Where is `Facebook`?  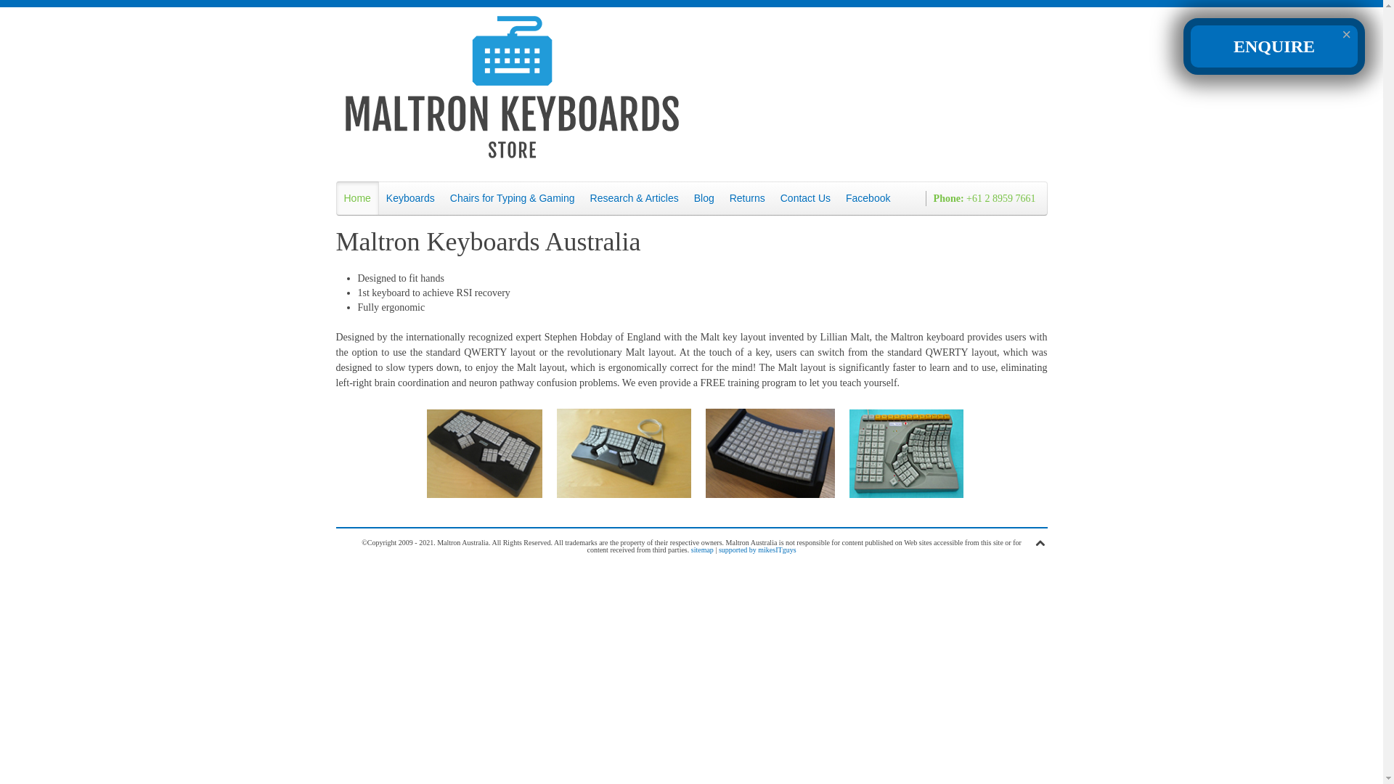
Facebook is located at coordinates (868, 198).